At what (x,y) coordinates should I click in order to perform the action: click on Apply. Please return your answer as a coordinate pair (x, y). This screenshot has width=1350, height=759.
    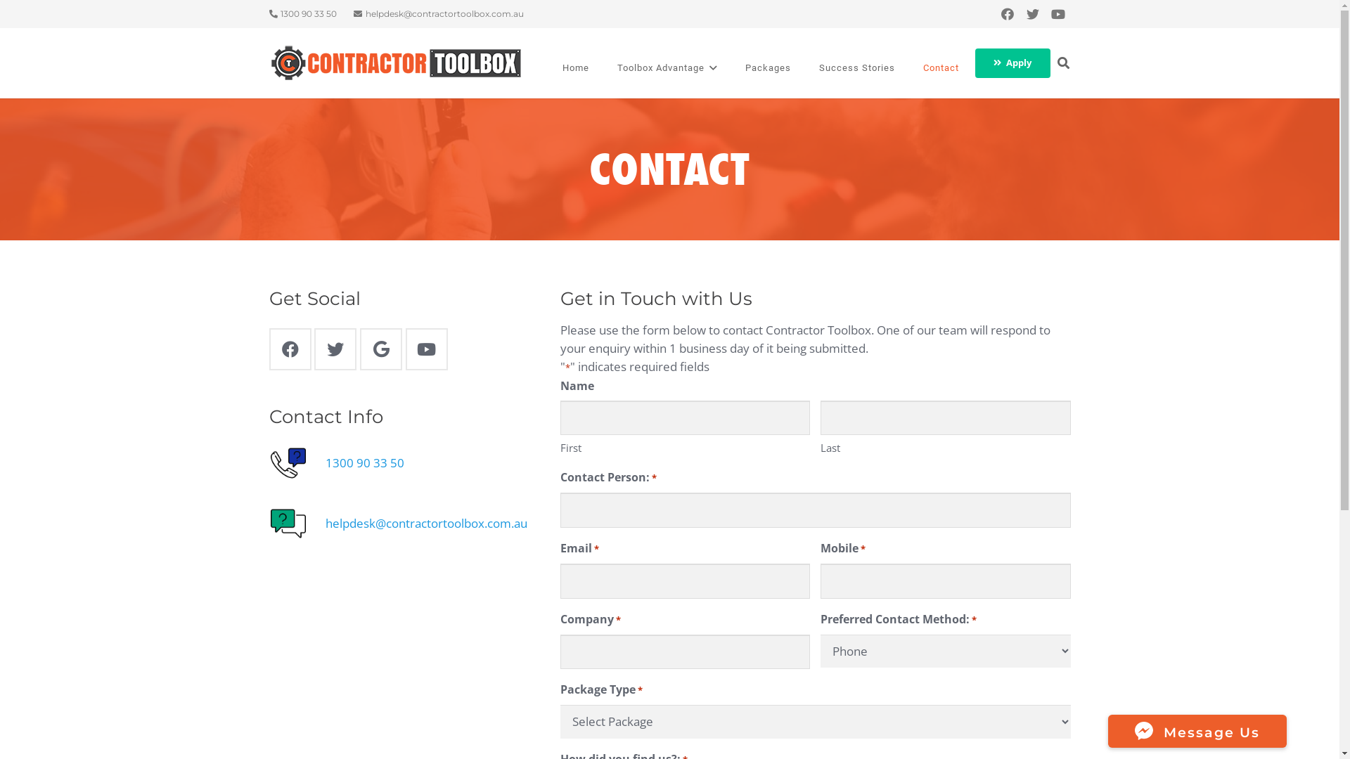
    Looking at the image, I should click on (1012, 63).